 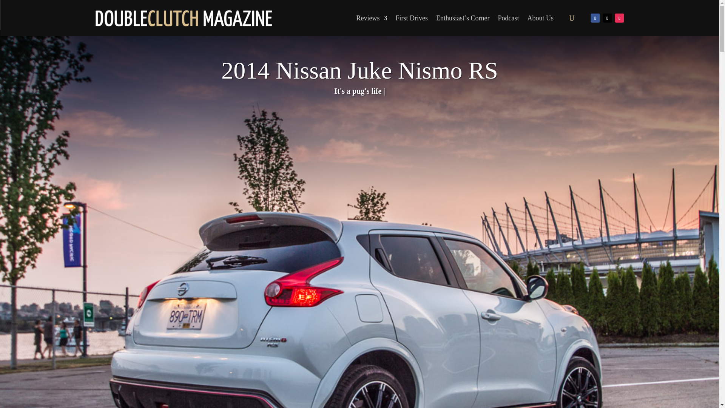 What do you see at coordinates (541, 18) in the screenshot?
I see `About Us` at bounding box center [541, 18].